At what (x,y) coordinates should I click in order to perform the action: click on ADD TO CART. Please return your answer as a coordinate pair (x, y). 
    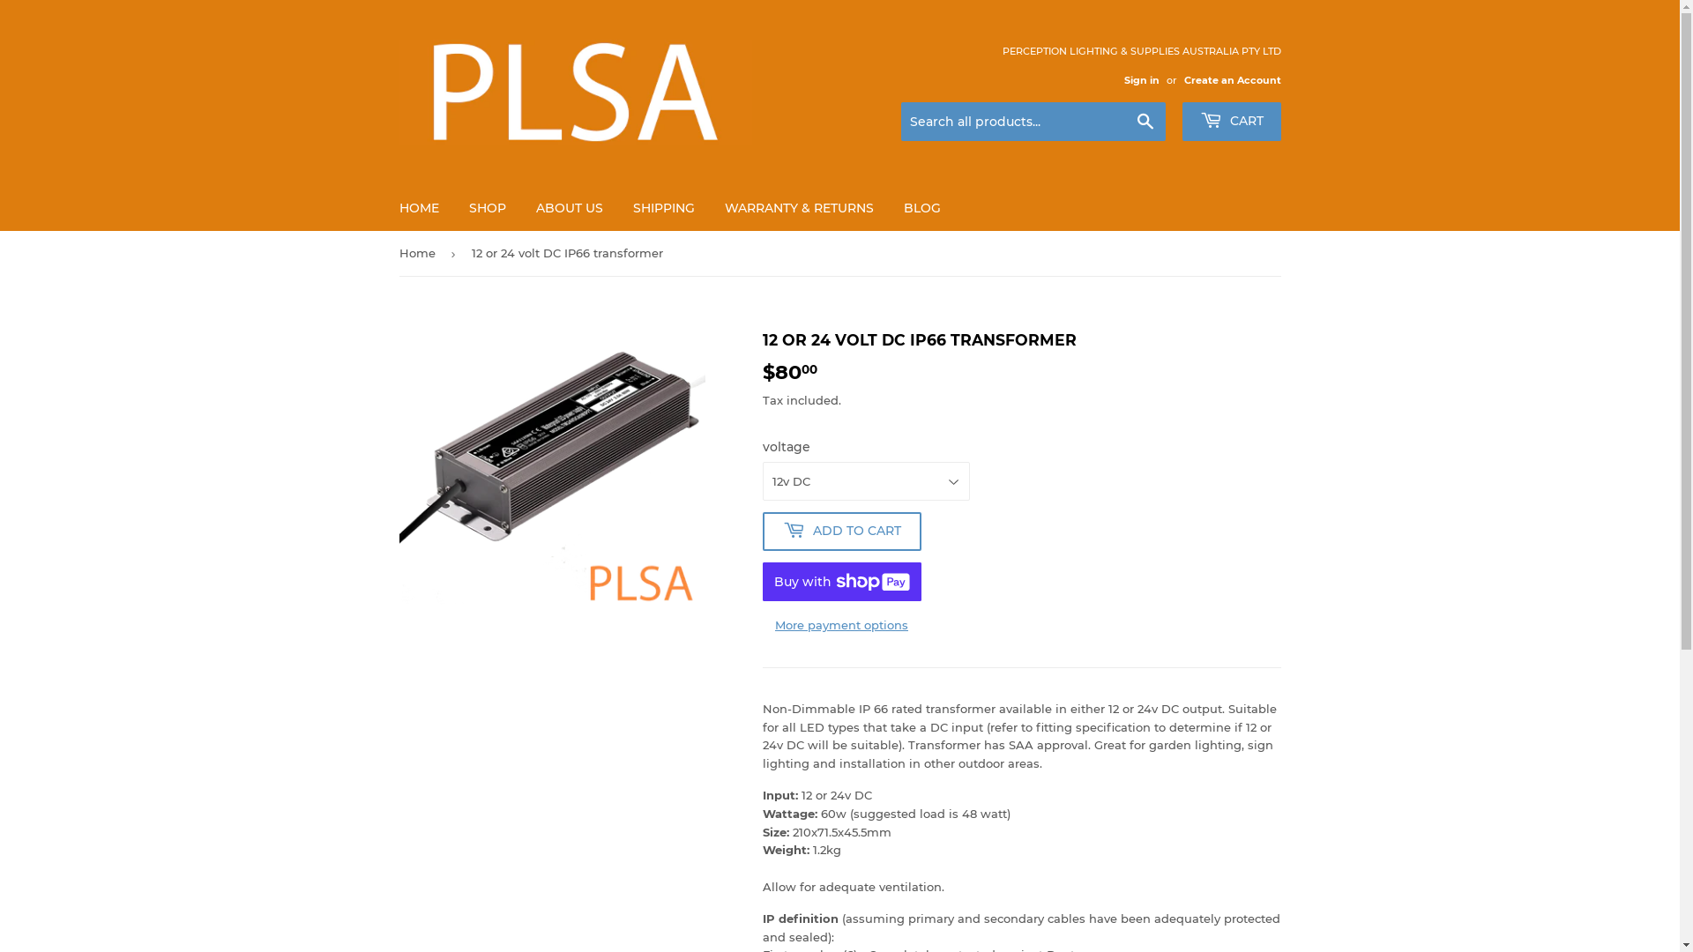
    Looking at the image, I should click on (841, 532).